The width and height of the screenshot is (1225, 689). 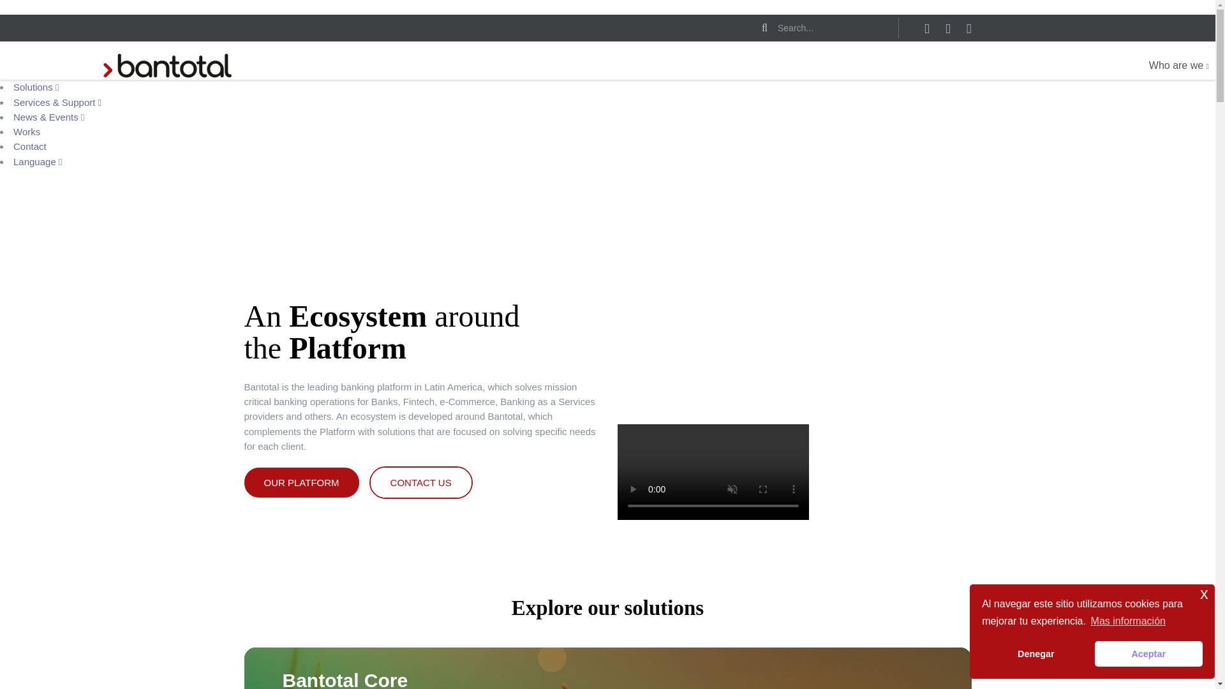 I want to click on Who are we, so click(x=1179, y=66).